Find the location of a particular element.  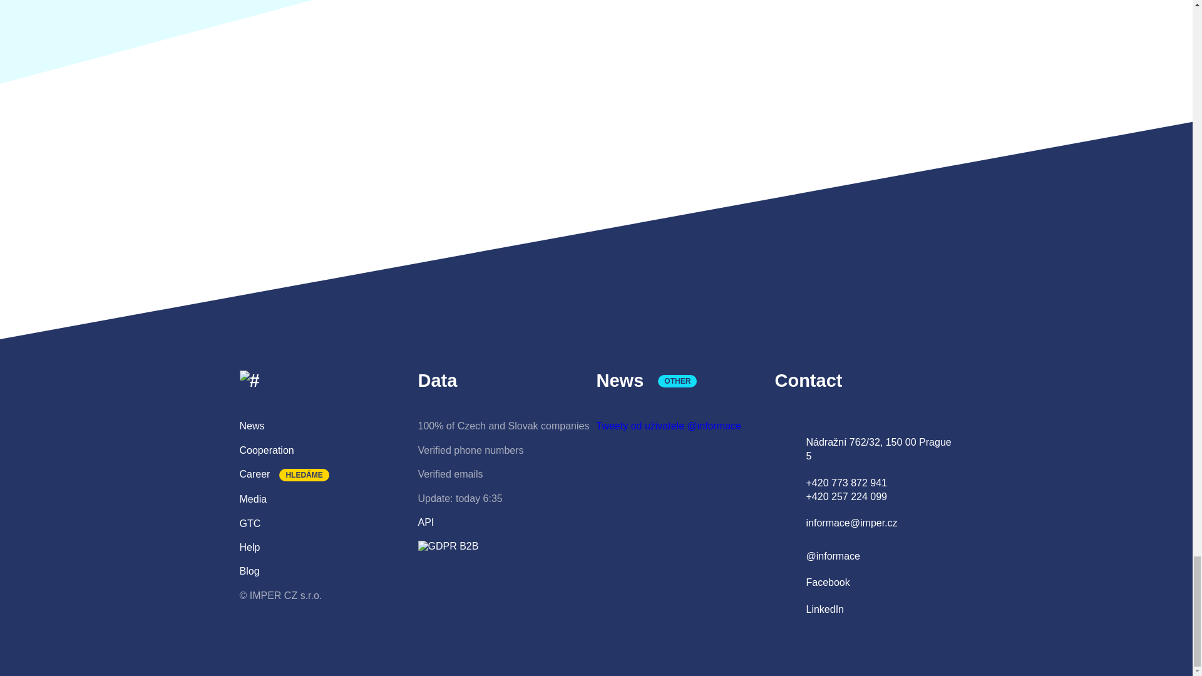

GTC is located at coordinates (250, 523).